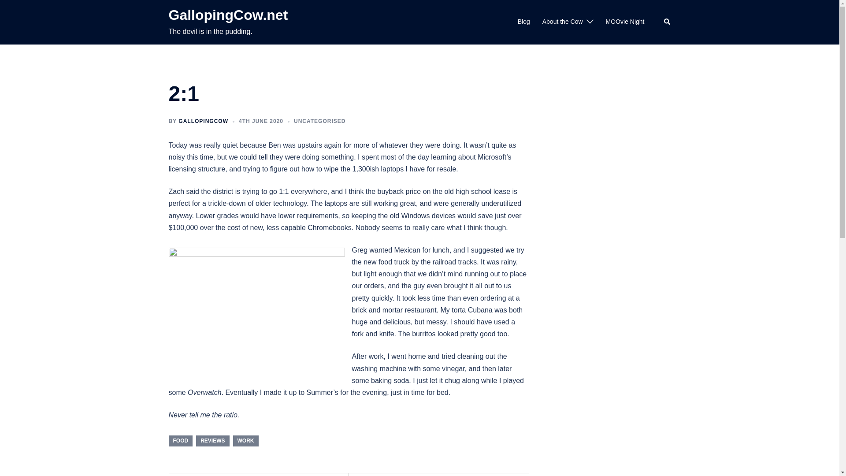 The image size is (846, 476). Describe the element at coordinates (524, 22) in the screenshot. I see `Blog` at that location.